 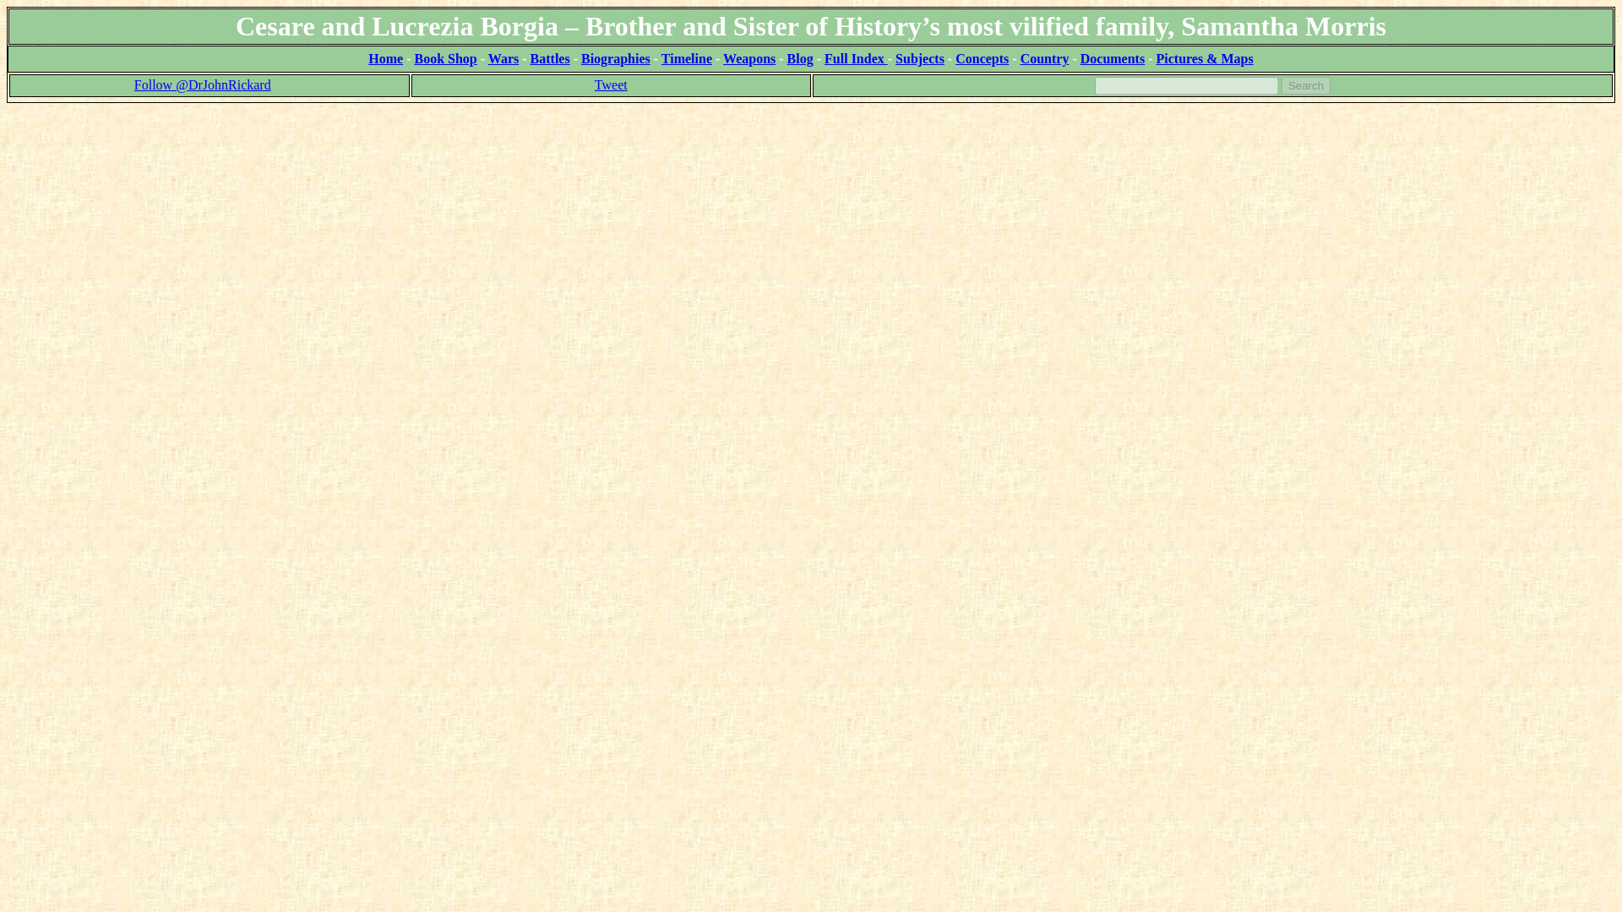 I want to click on Index of biographies, so click(x=615, y=57).